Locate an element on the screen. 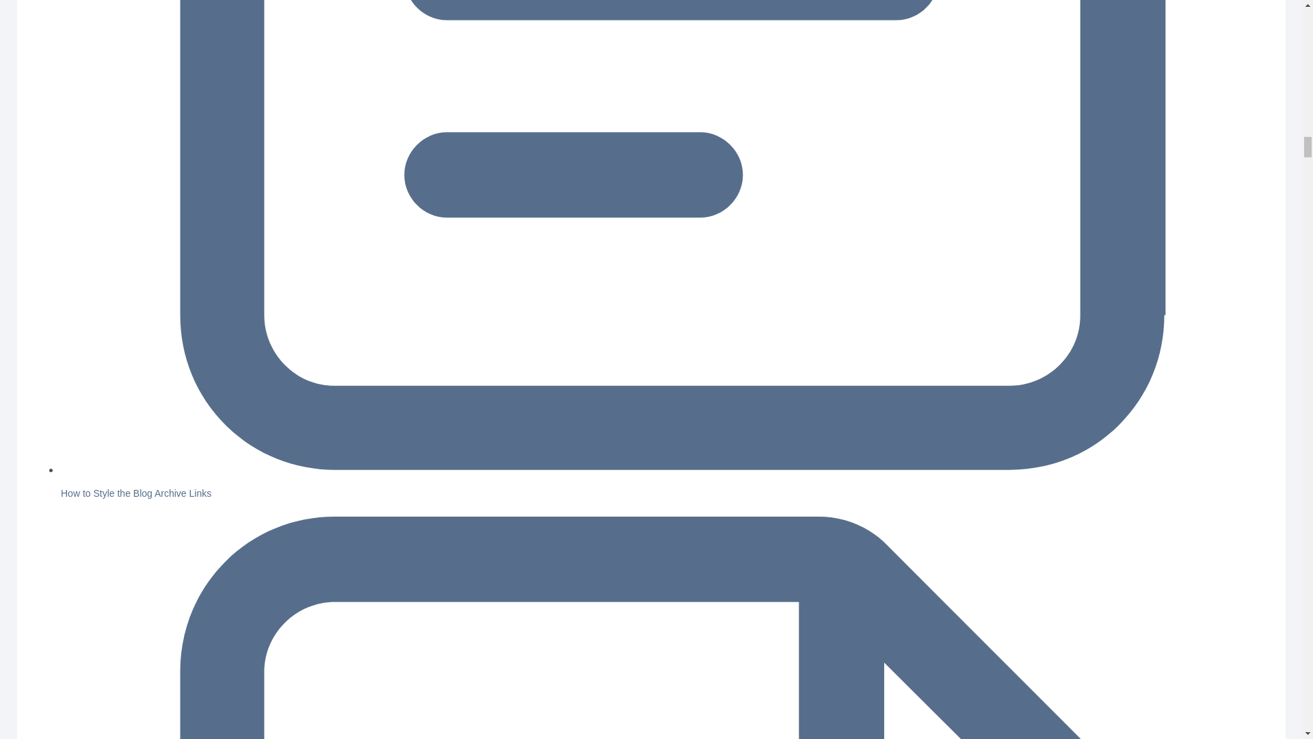 Image resolution: width=1313 pixels, height=739 pixels. How to Style the Blog Archive Links is located at coordinates (135, 493).